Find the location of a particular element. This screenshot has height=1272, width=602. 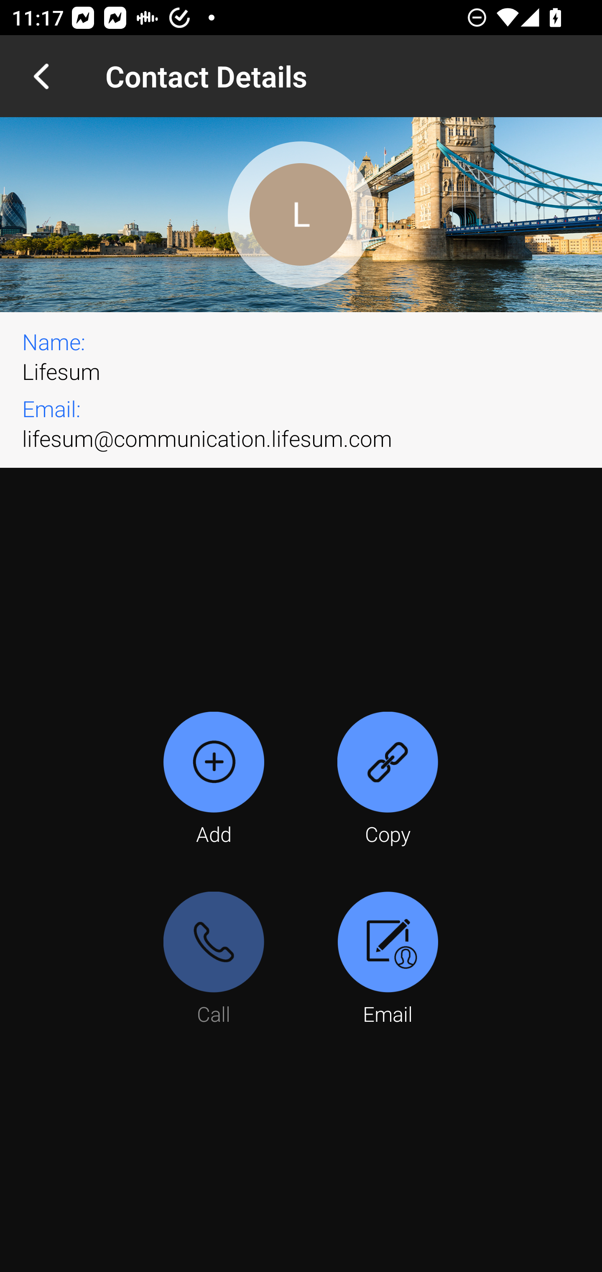

Call is located at coordinates (214, 960).